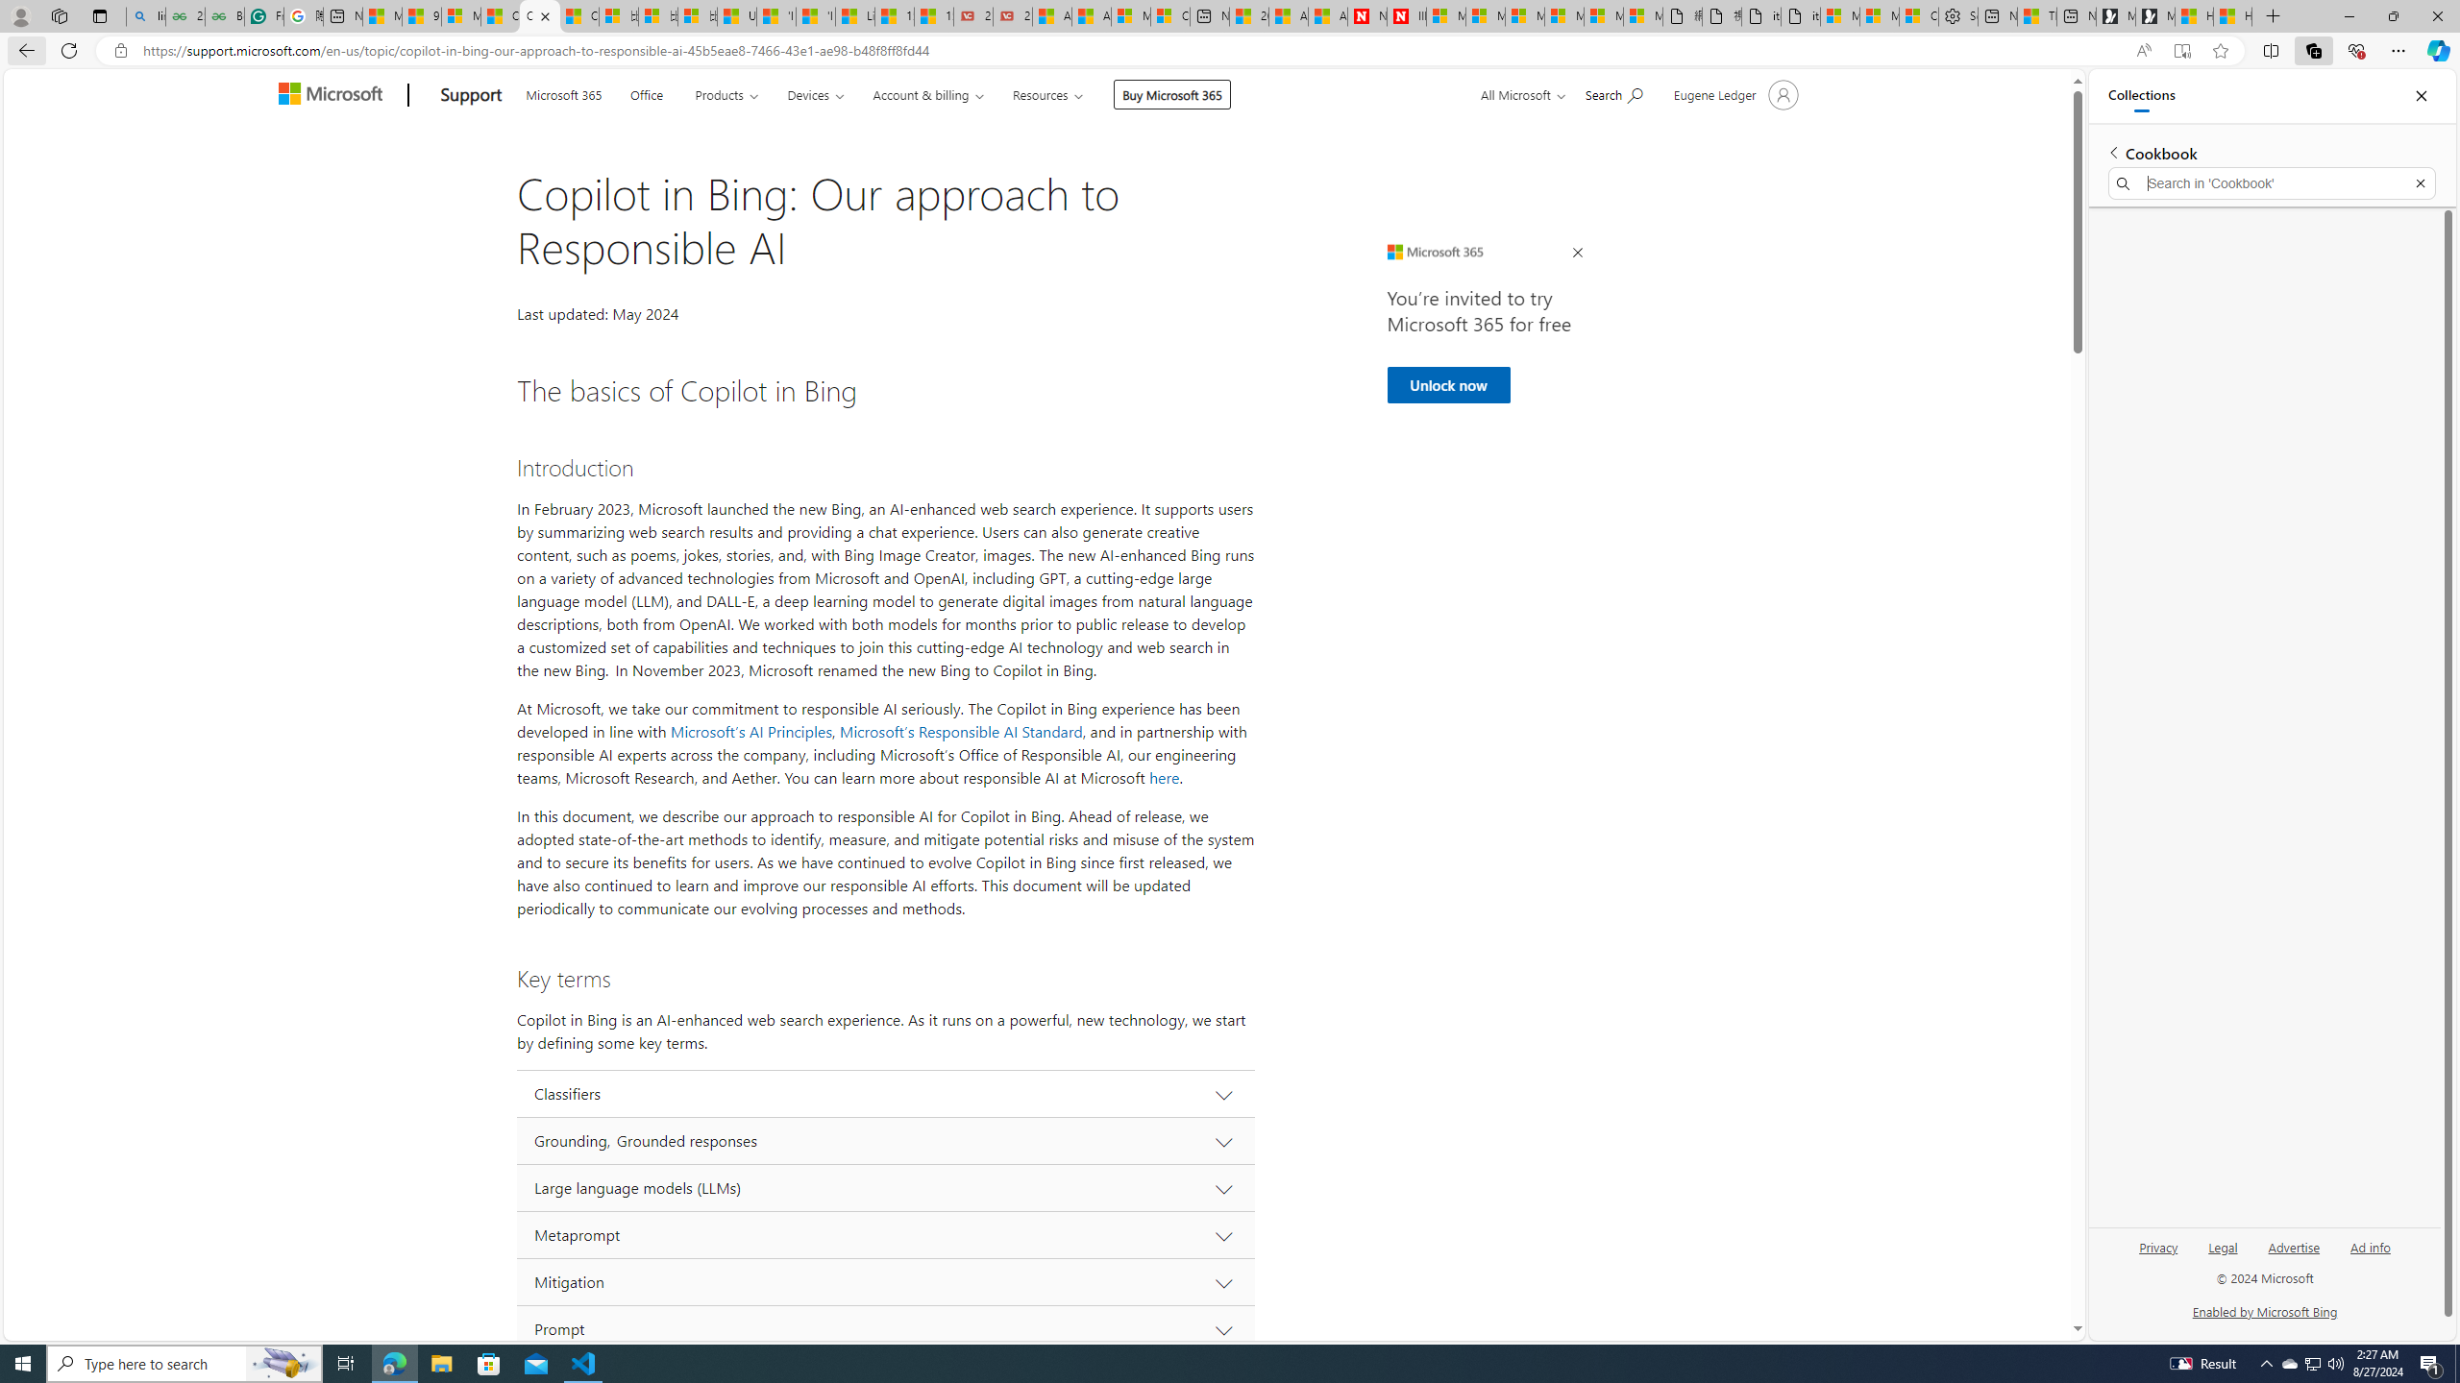 The height and width of the screenshot is (1383, 2460). What do you see at coordinates (1448, 384) in the screenshot?
I see `Unlock now` at bounding box center [1448, 384].